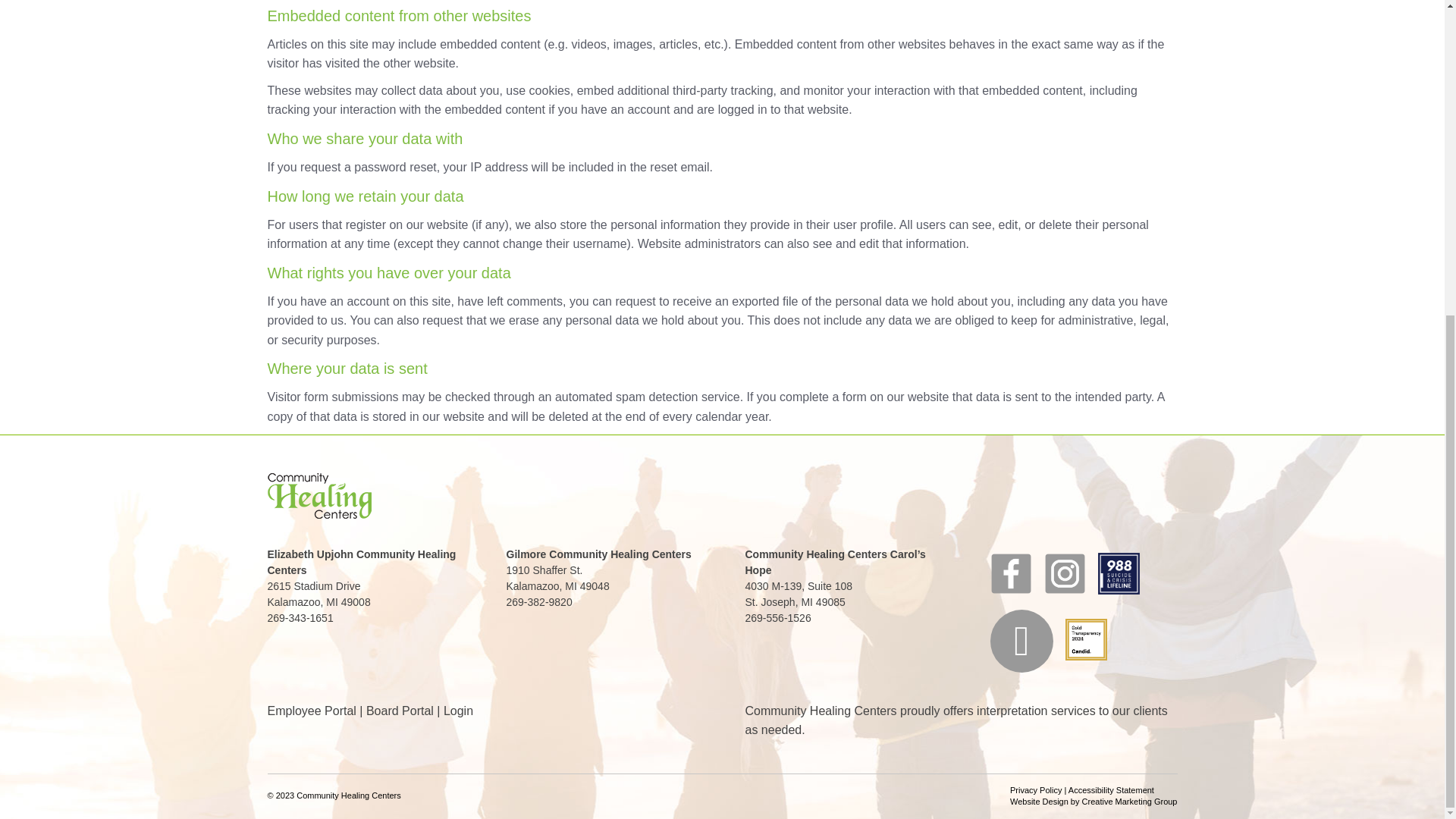  I want to click on instagram, so click(1063, 596).